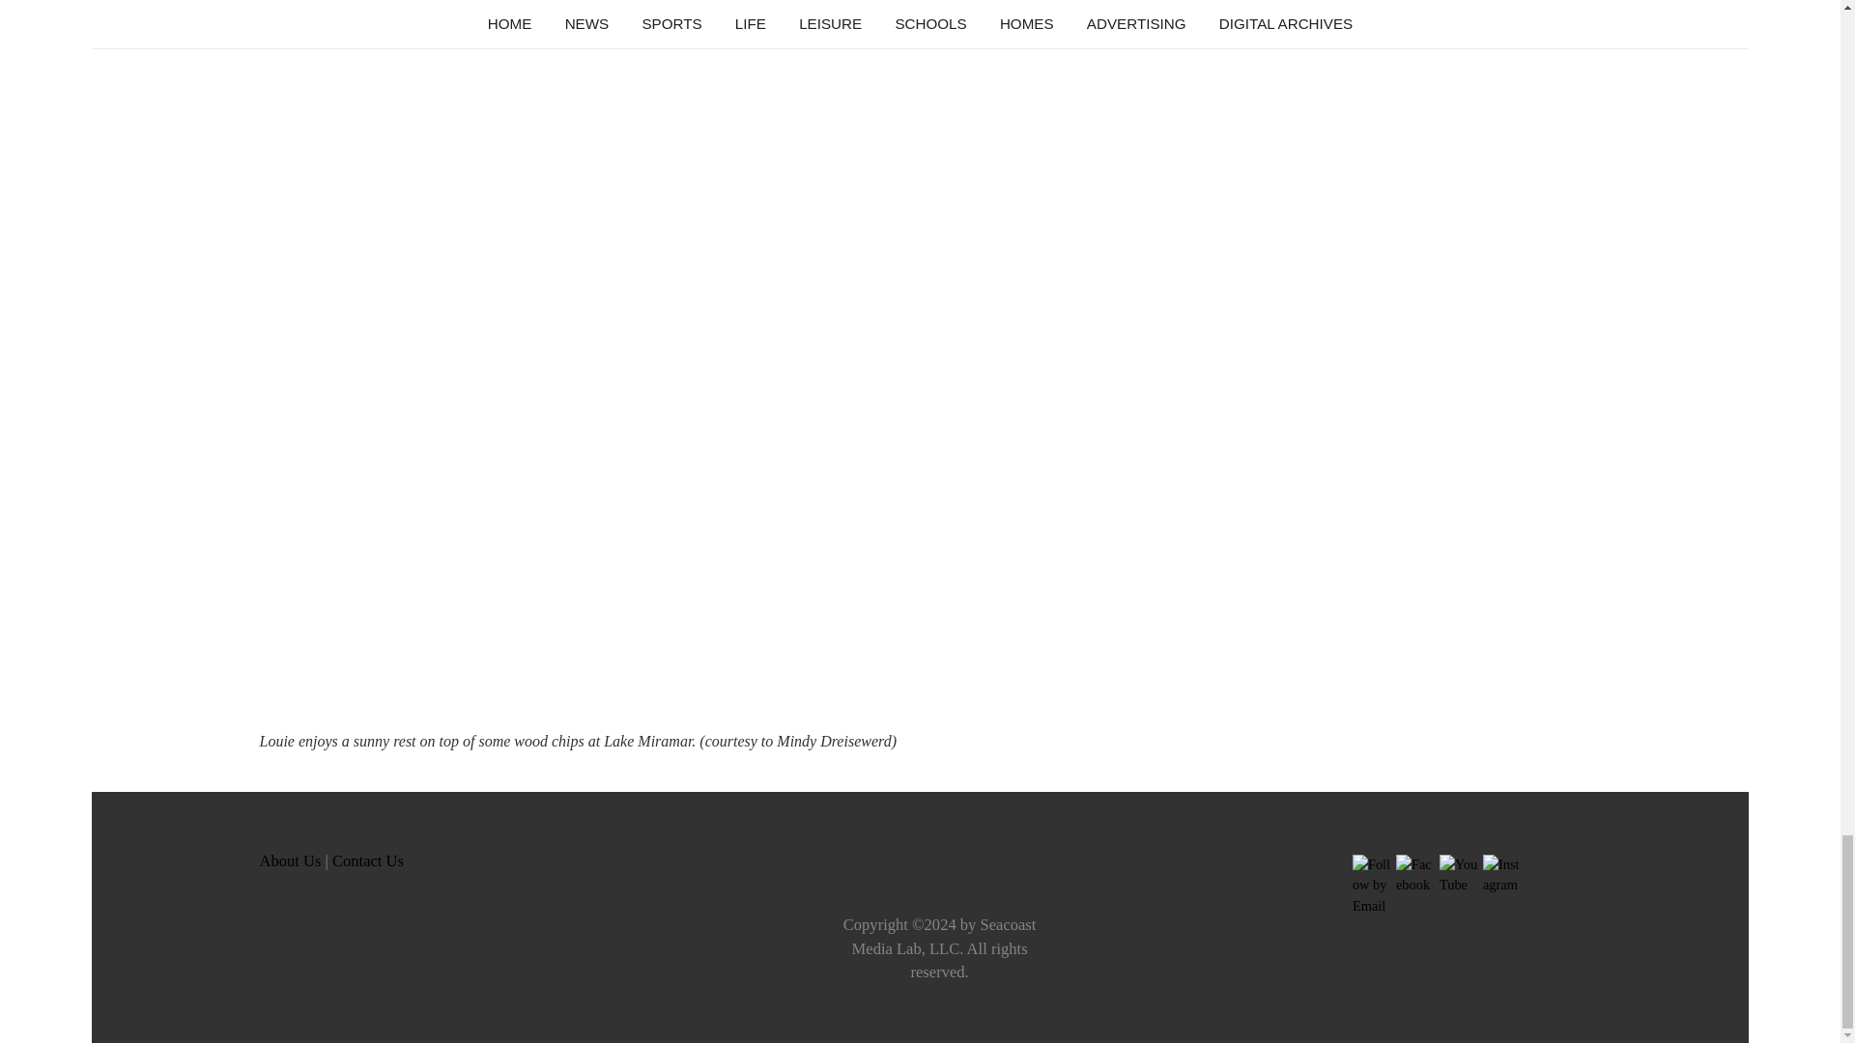  Describe the element at coordinates (1459, 875) in the screenshot. I see `YouTube` at that location.